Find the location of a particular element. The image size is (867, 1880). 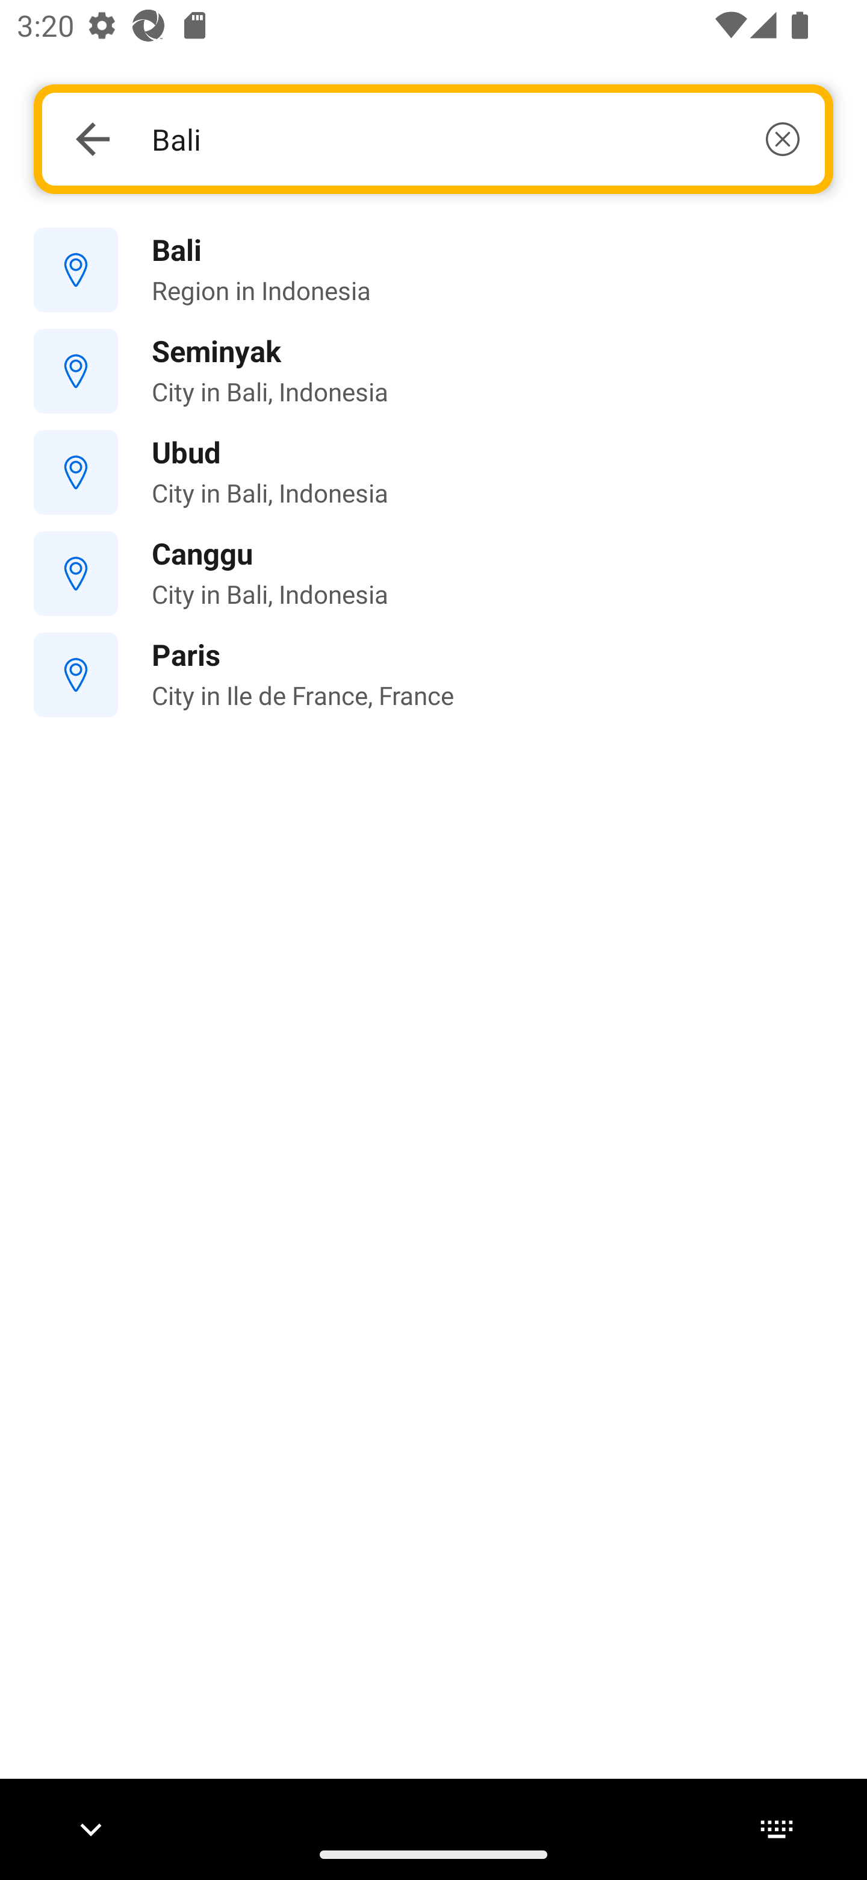

Canggu City in Bali, Indonesia is located at coordinates (433, 573).